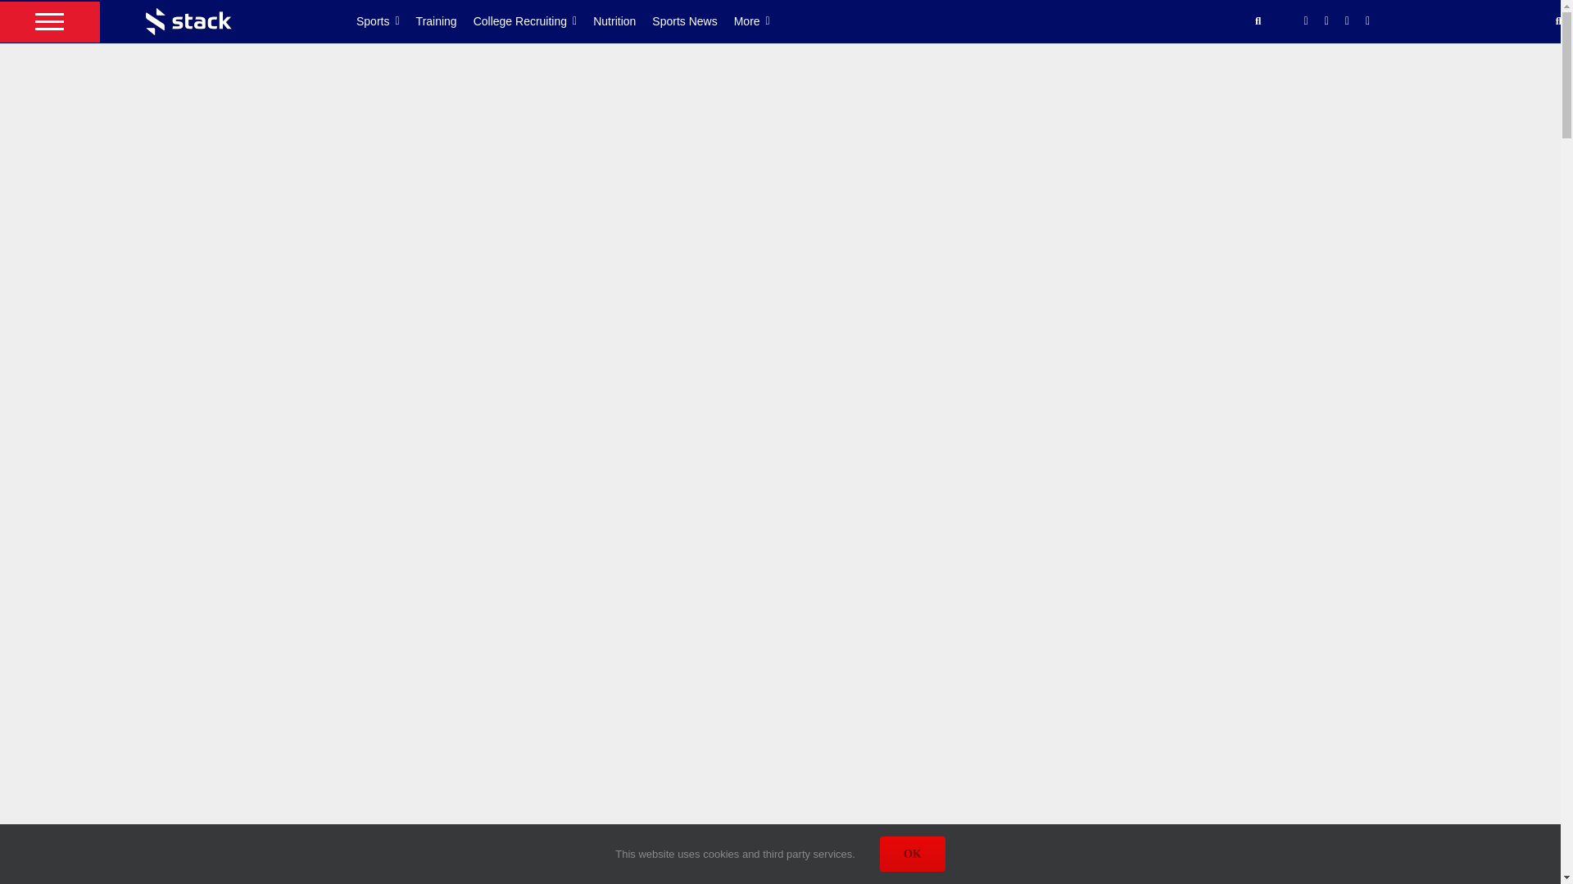 The width and height of the screenshot is (1573, 884). Describe the element at coordinates (533, 21) in the screenshot. I see `College Recruiting` at that location.